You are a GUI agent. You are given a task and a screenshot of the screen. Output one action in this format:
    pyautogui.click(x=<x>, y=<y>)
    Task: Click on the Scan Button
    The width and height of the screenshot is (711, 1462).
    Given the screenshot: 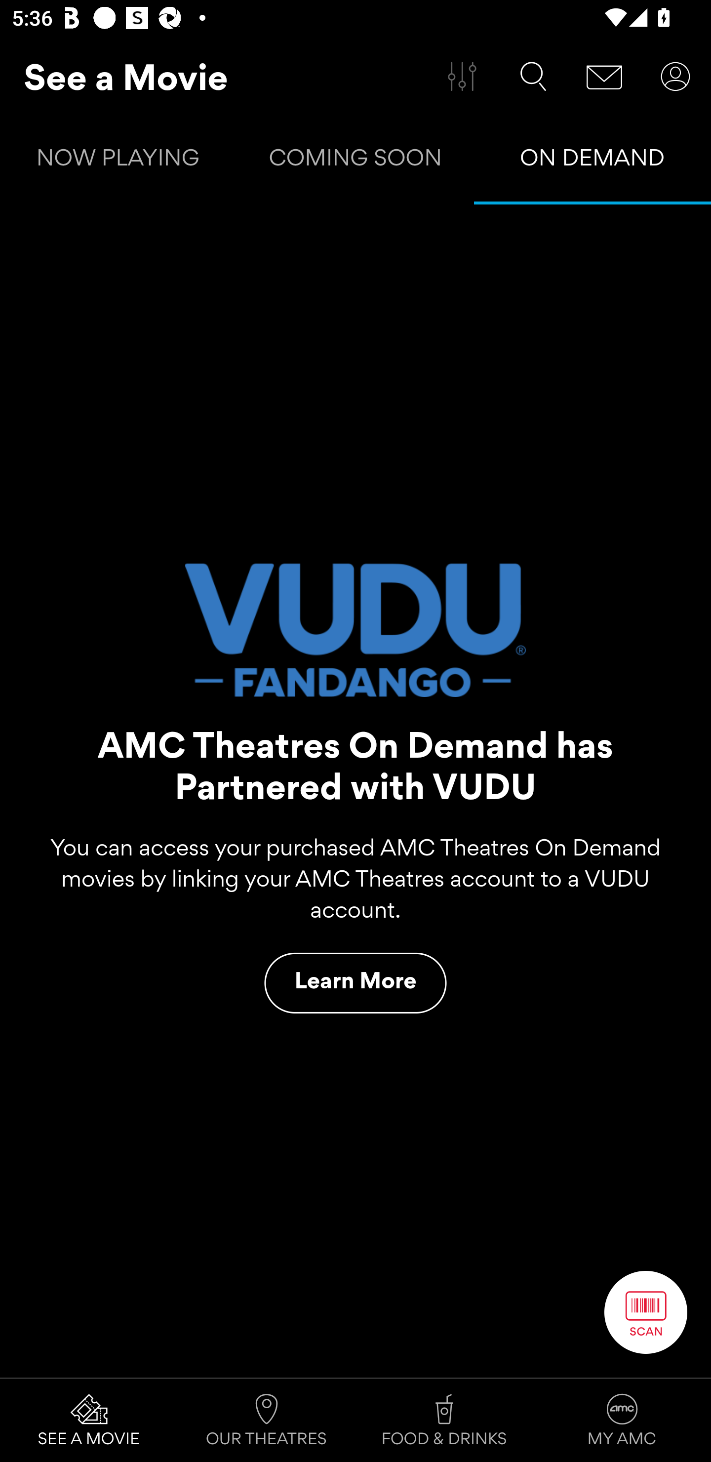 What is the action you would take?
    pyautogui.click(x=646, y=1312)
    